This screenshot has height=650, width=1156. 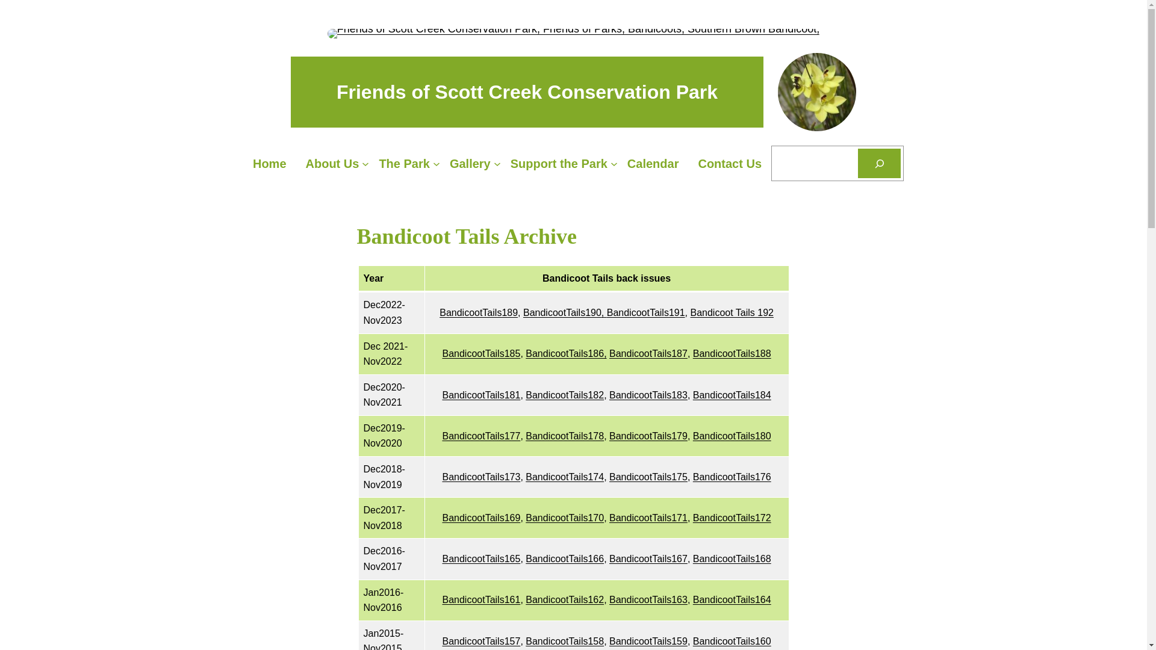 What do you see at coordinates (481, 354) in the screenshot?
I see `BandicootTails185` at bounding box center [481, 354].